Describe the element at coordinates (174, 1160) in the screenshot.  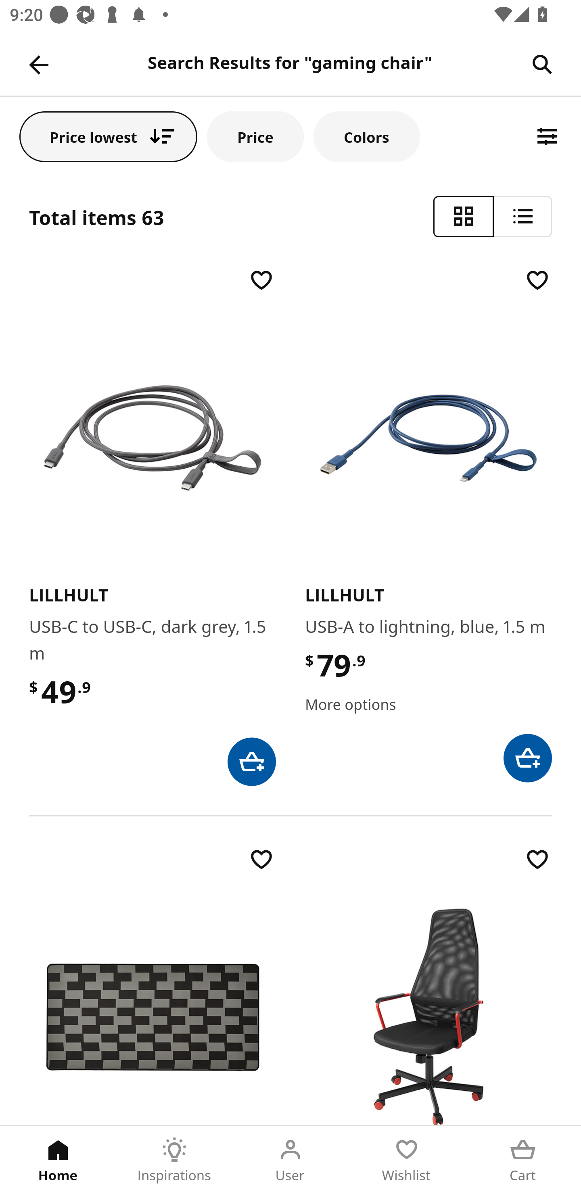
I see `Inspirations
Tab 2 of 5` at that location.